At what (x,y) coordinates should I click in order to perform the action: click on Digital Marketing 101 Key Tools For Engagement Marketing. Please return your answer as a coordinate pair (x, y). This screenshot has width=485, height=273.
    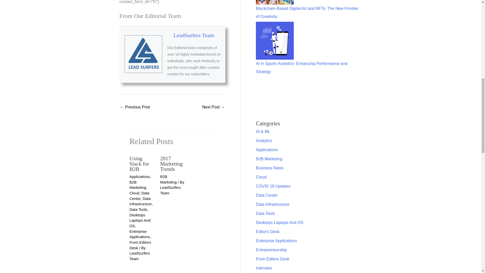
    Looking at the image, I should click on (135, 107).